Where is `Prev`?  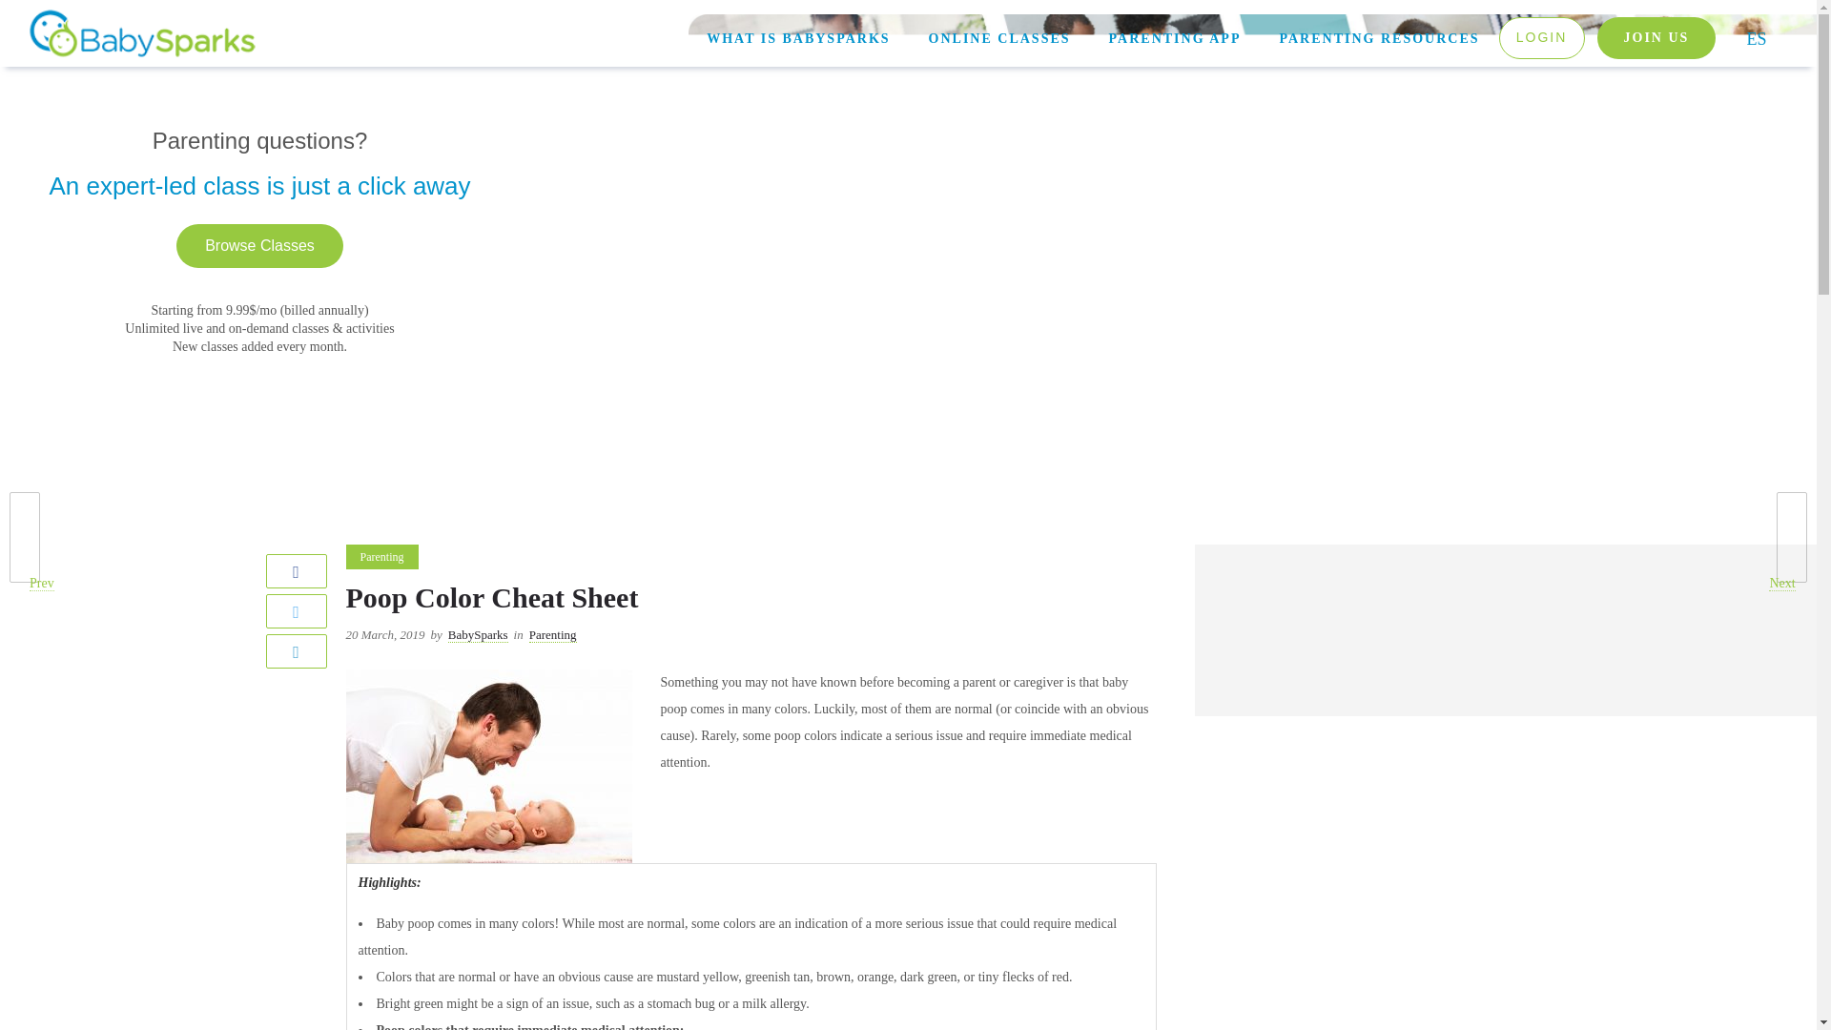
Prev is located at coordinates (15, 538).